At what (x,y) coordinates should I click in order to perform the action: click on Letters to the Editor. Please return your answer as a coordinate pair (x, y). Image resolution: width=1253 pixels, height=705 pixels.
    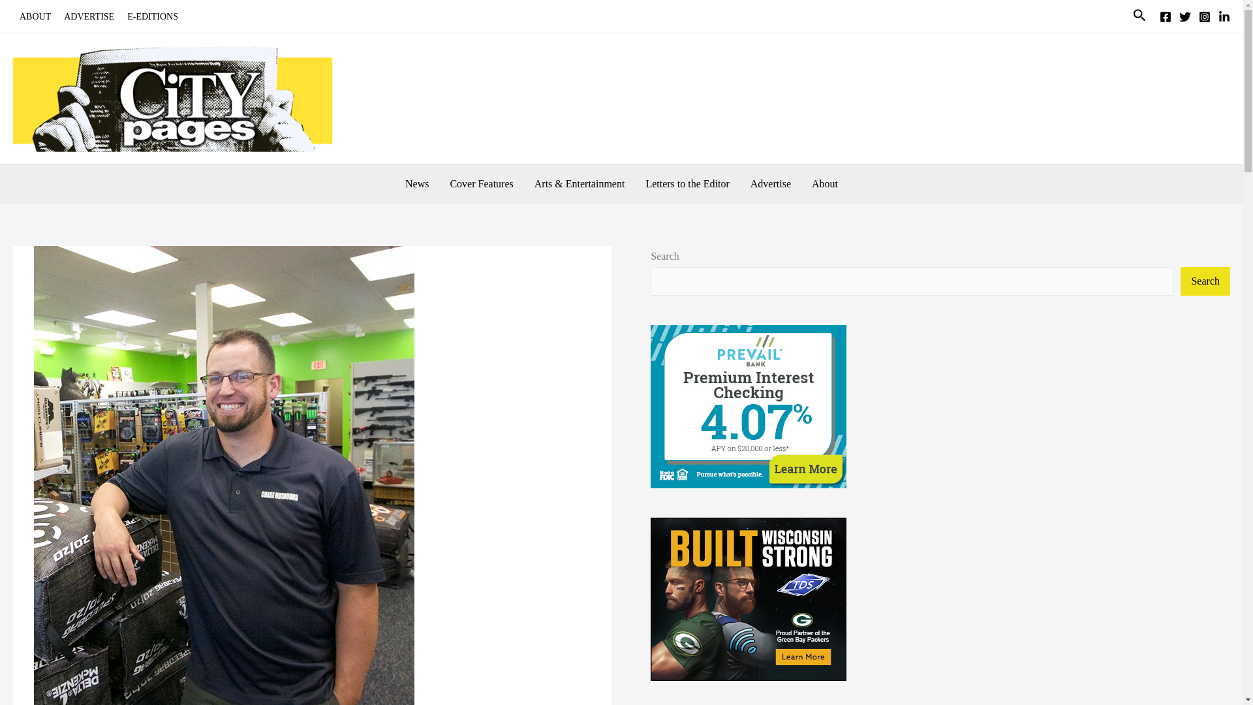
    Looking at the image, I should click on (687, 184).